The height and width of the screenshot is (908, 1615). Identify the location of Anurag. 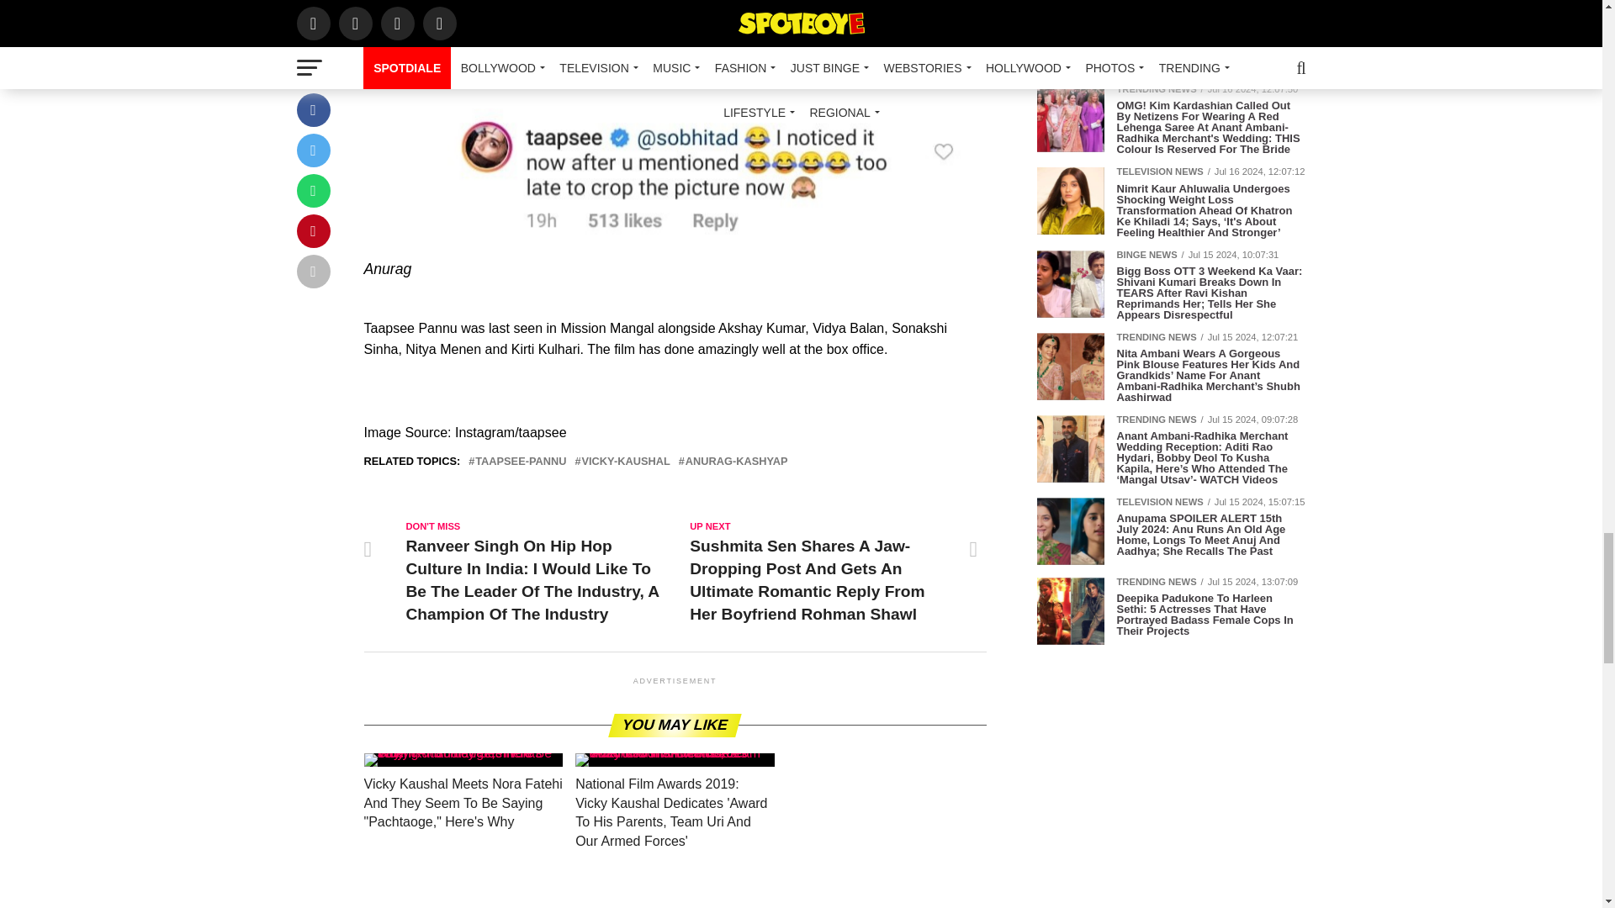
(675, 126).